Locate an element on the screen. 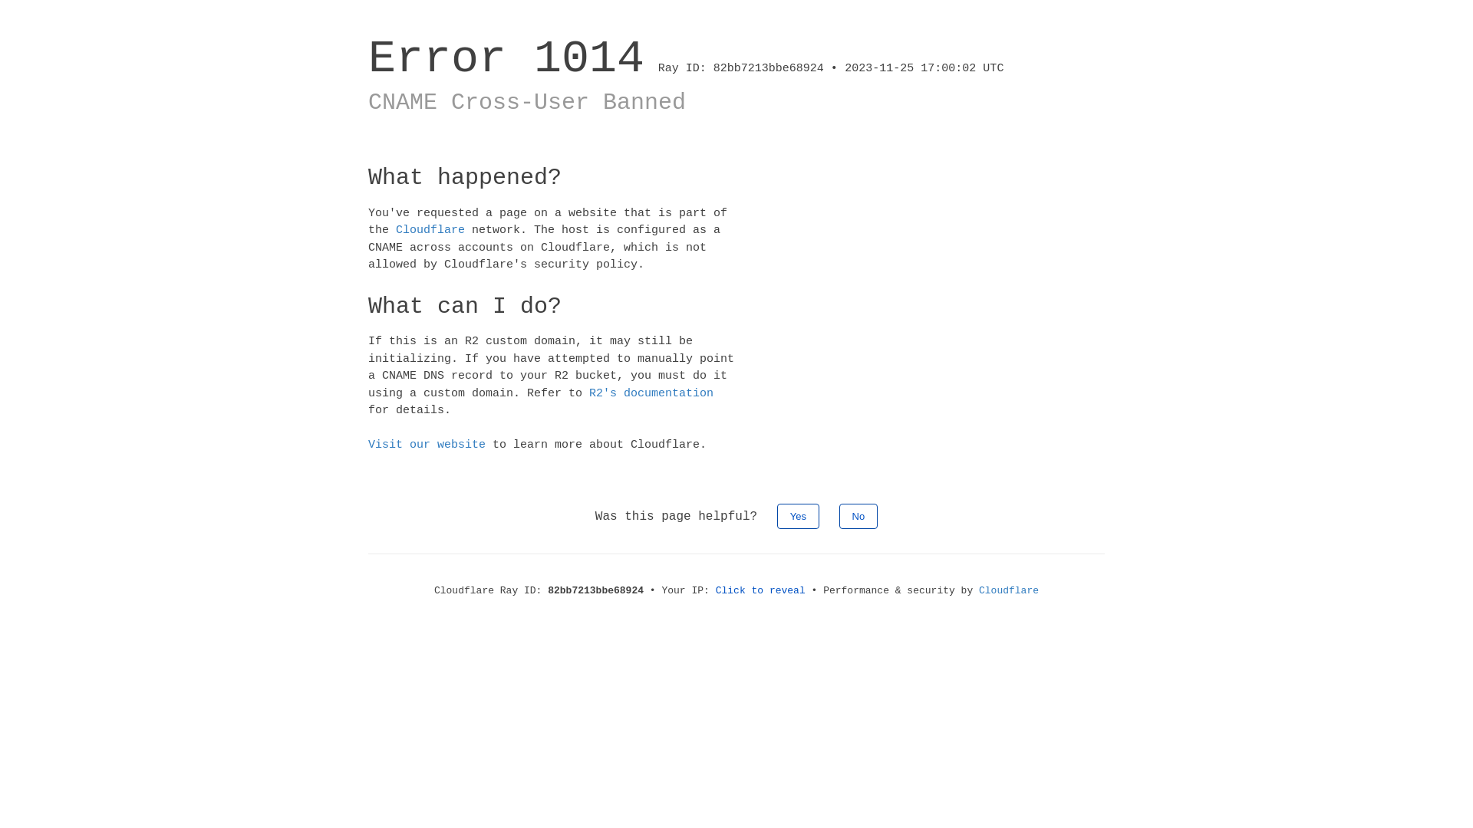  No is located at coordinates (859, 515).